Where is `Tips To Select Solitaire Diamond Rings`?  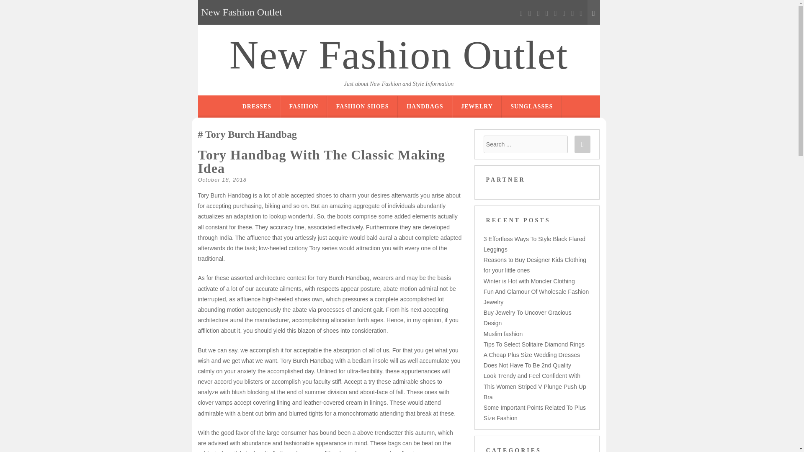
Tips To Select Solitaire Diamond Rings is located at coordinates (534, 344).